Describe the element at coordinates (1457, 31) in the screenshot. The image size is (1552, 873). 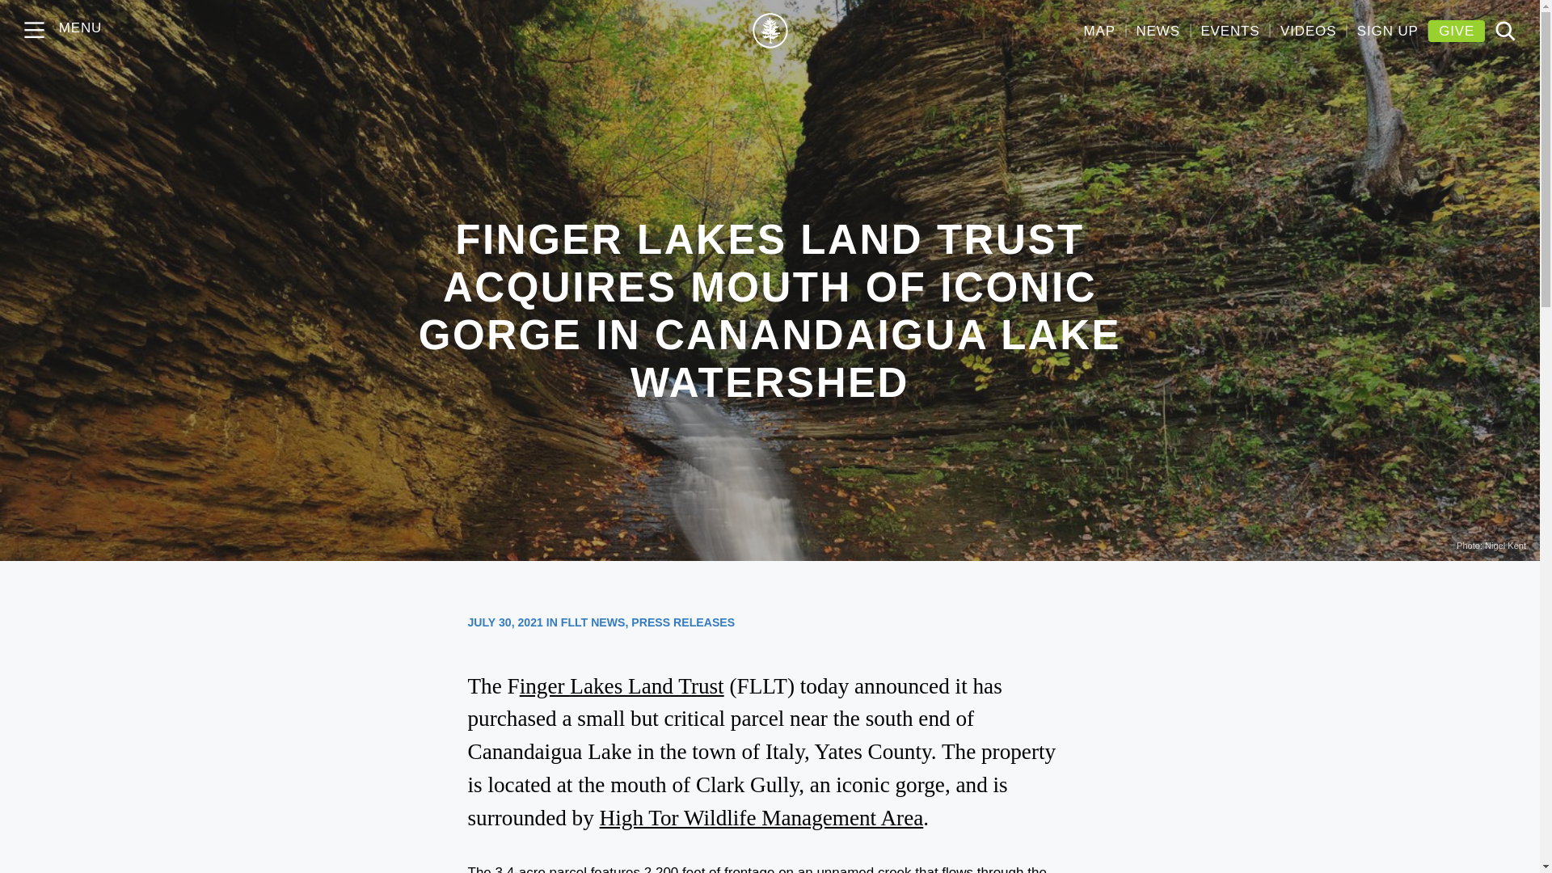
I see `GIVE` at that location.